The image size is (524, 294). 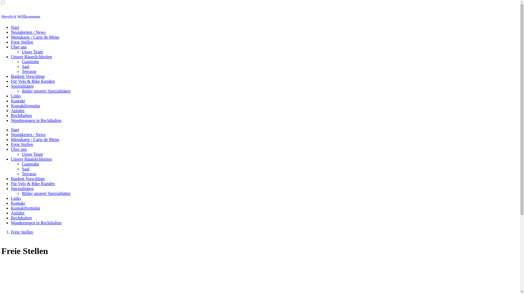 I want to click on Start, so click(x=15, y=130).